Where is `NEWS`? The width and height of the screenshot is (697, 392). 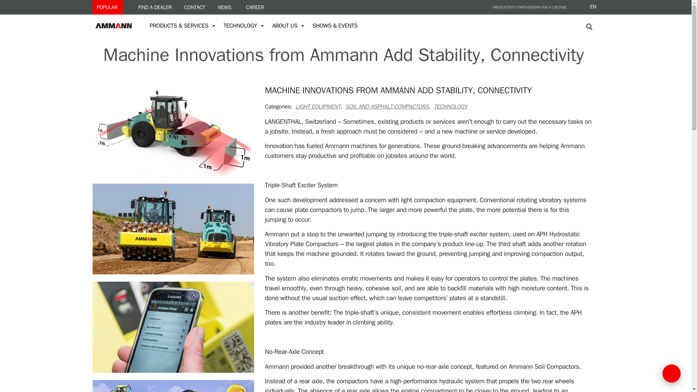
NEWS is located at coordinates (224, 7).